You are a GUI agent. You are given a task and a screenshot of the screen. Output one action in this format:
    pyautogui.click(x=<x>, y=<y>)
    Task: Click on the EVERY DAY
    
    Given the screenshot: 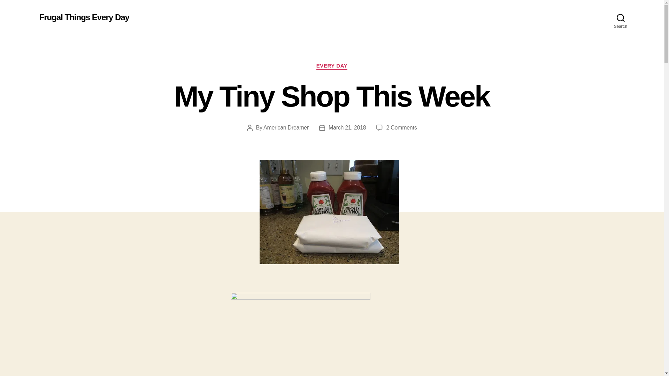 What is the action you would take?
    pyautogui.click(x=621, y=17)
    